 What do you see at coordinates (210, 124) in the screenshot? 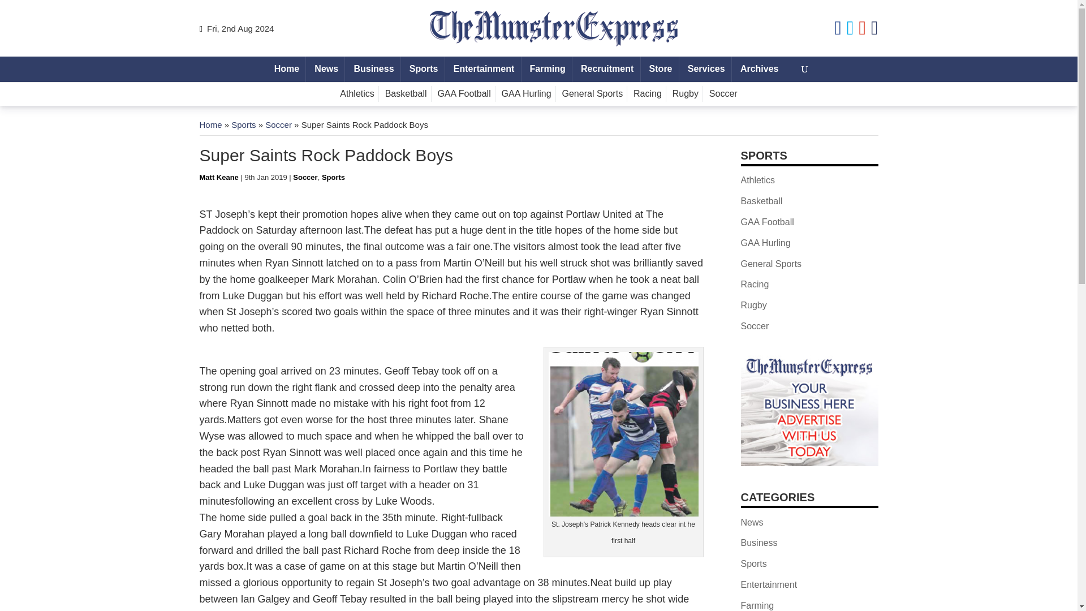
I see `Home` at bounding box center [210, 124].